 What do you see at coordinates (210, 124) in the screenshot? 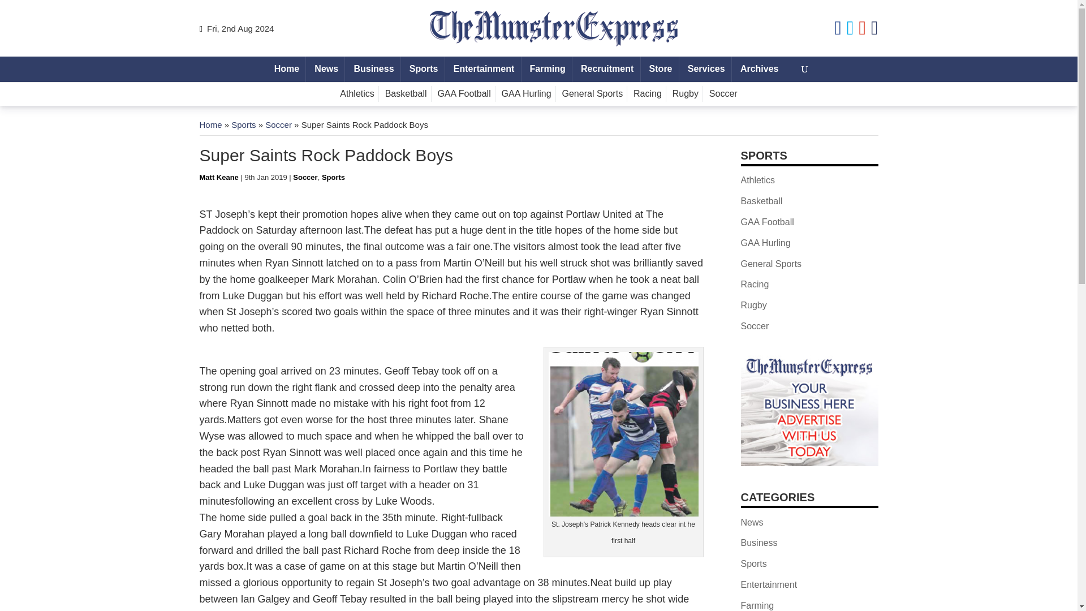
I see `Home` at bounding box center [210, 124].